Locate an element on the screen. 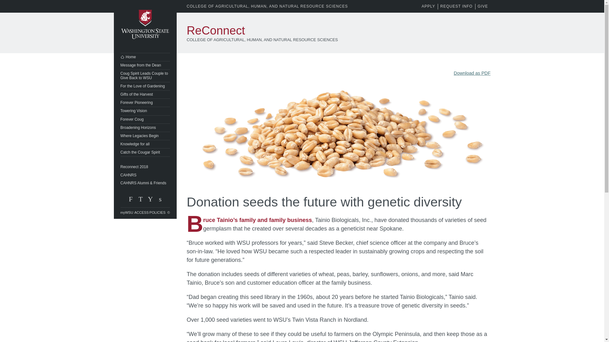 This screenshot has width=609, height=342. ReConnect is located at coordinates (215, 30).